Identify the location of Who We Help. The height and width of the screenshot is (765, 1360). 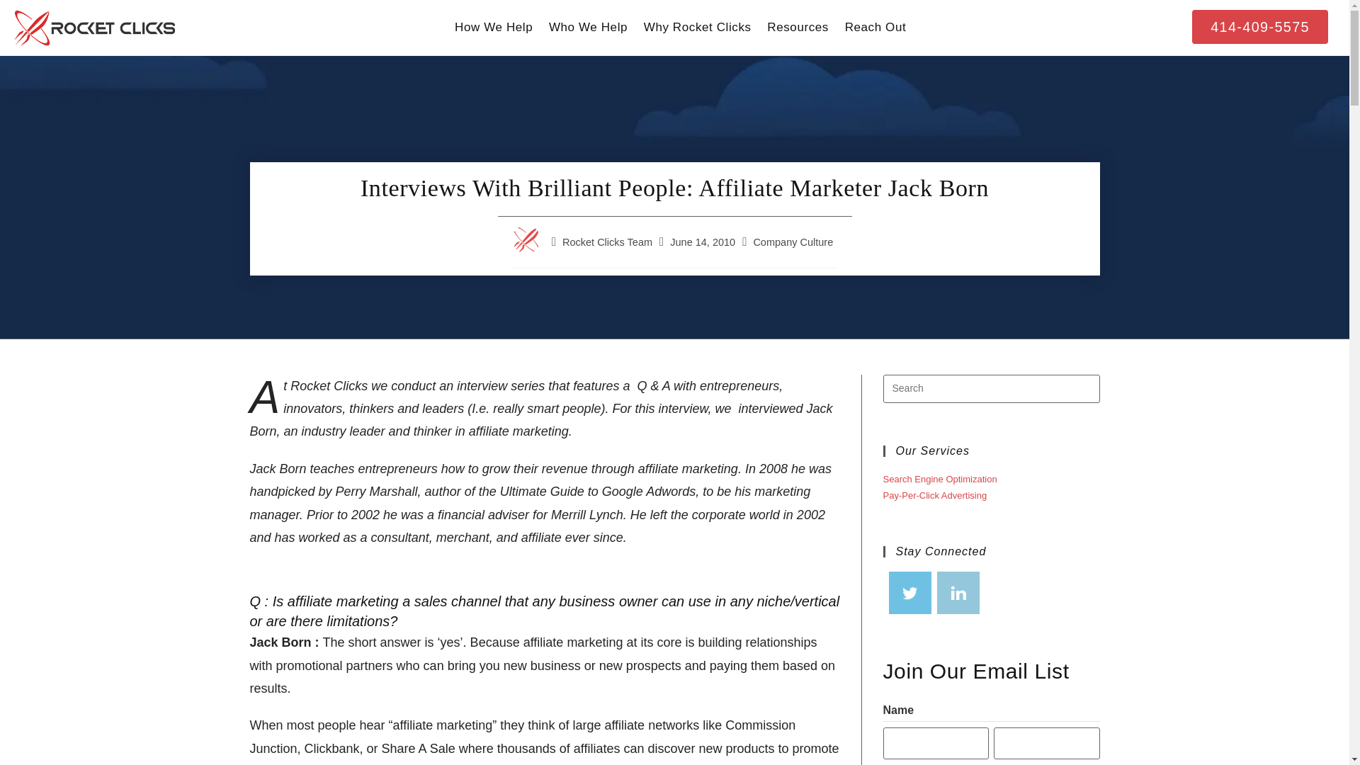
(589, 28).